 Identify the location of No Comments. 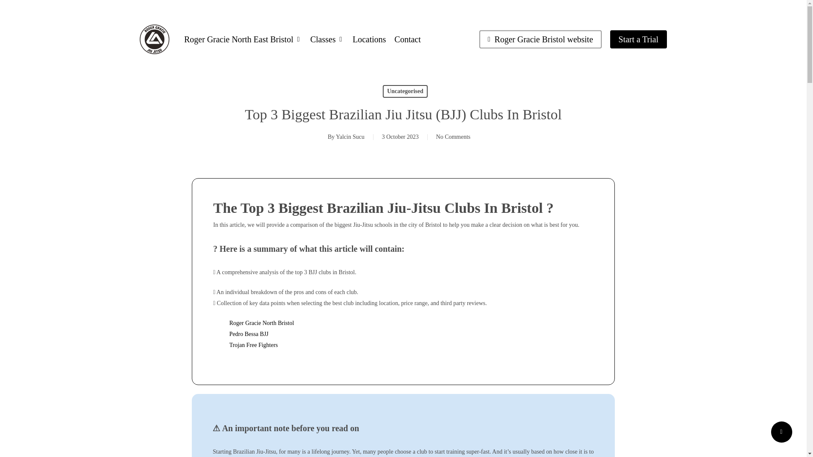
(453, 137).